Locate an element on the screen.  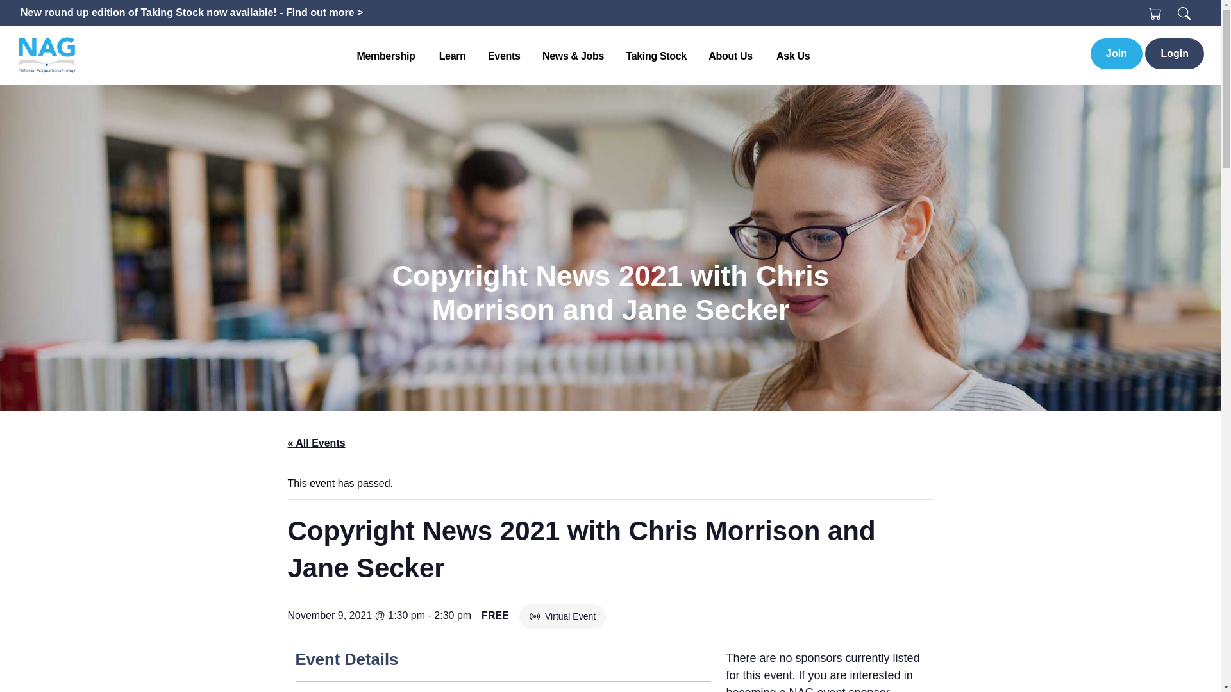
Virtual Event is located at coordinates (535, 616).